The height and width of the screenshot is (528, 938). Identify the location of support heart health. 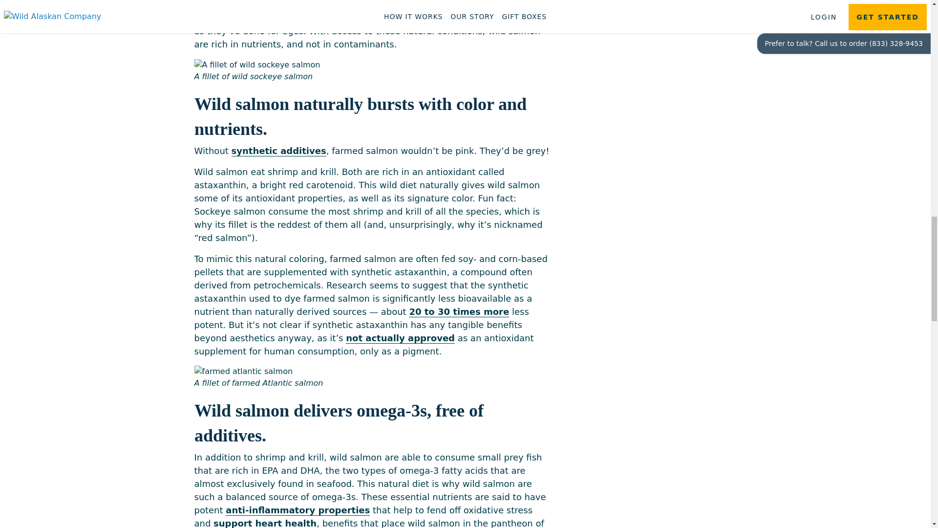
(265, 523).